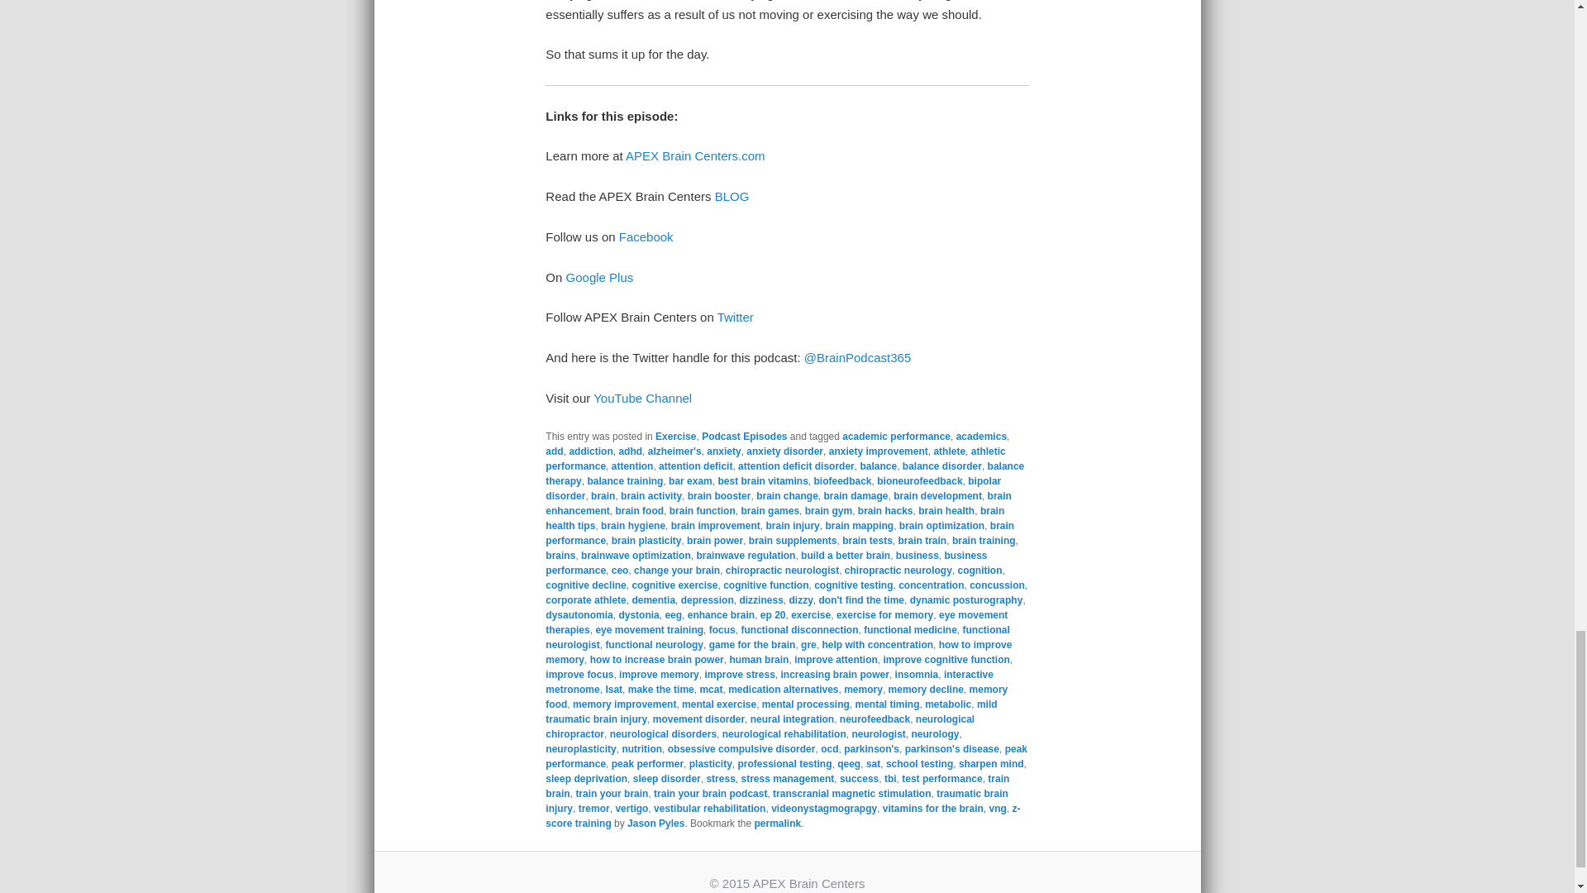  What do you see at coordinates (942, 466) in the screenshot?
I see `balance disorder` at bounding box center [942, 466].